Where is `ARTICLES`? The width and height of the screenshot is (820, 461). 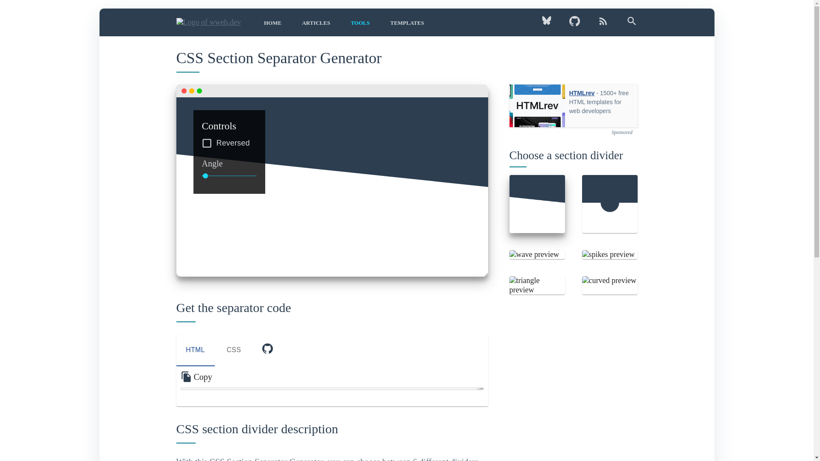 ARTICLES is located at coordinates (551, 23).